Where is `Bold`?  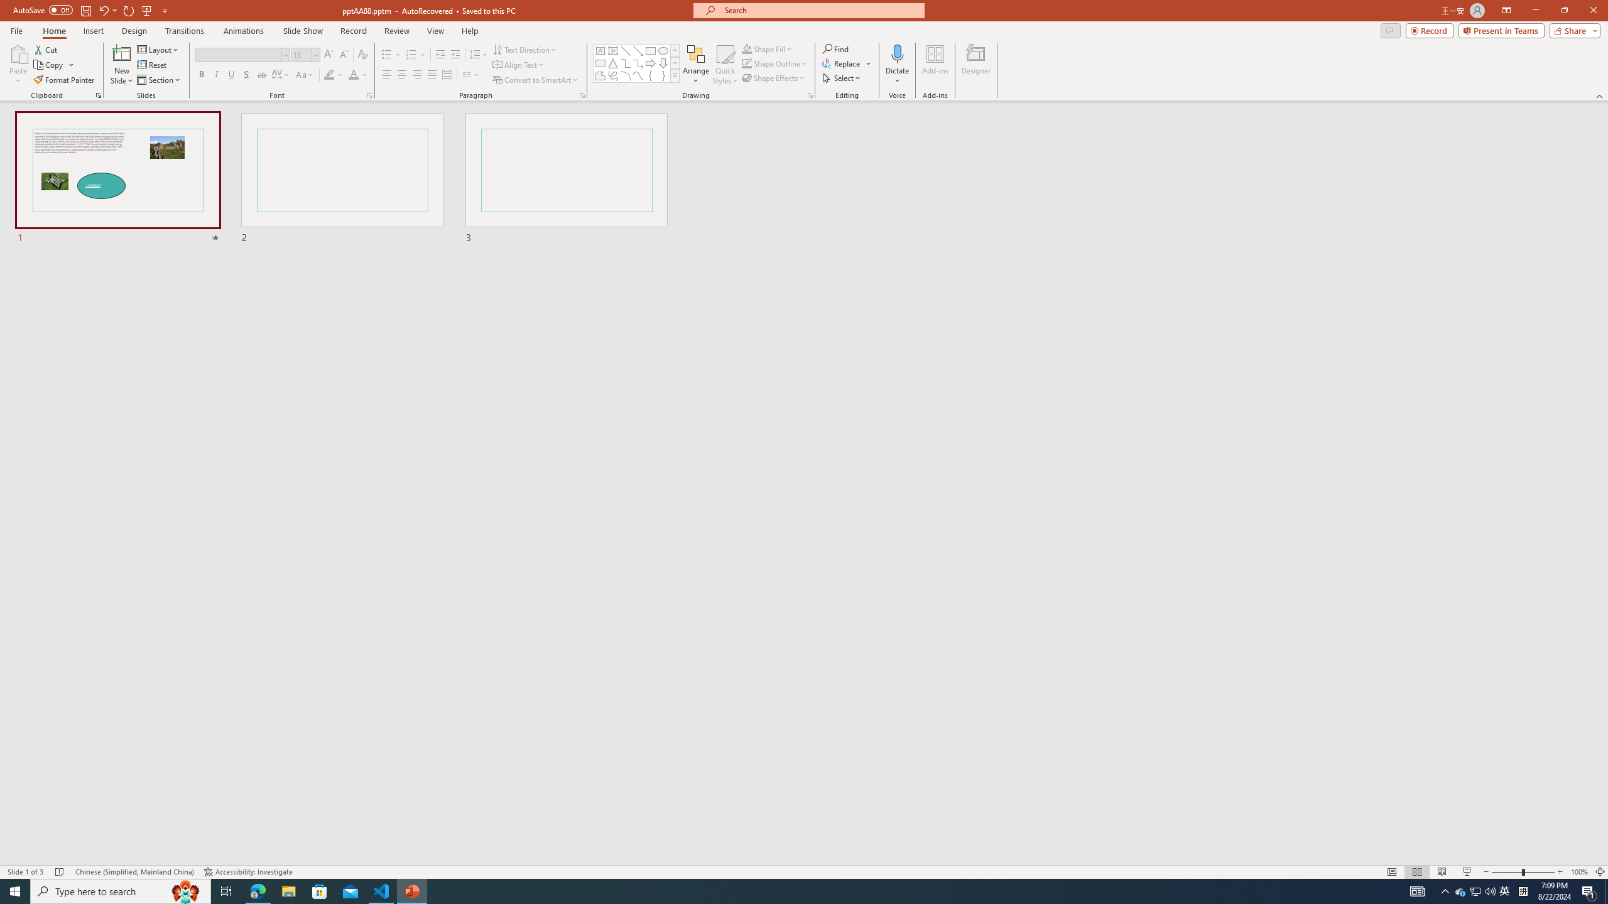
Bold is located at coordinates (201, 75).